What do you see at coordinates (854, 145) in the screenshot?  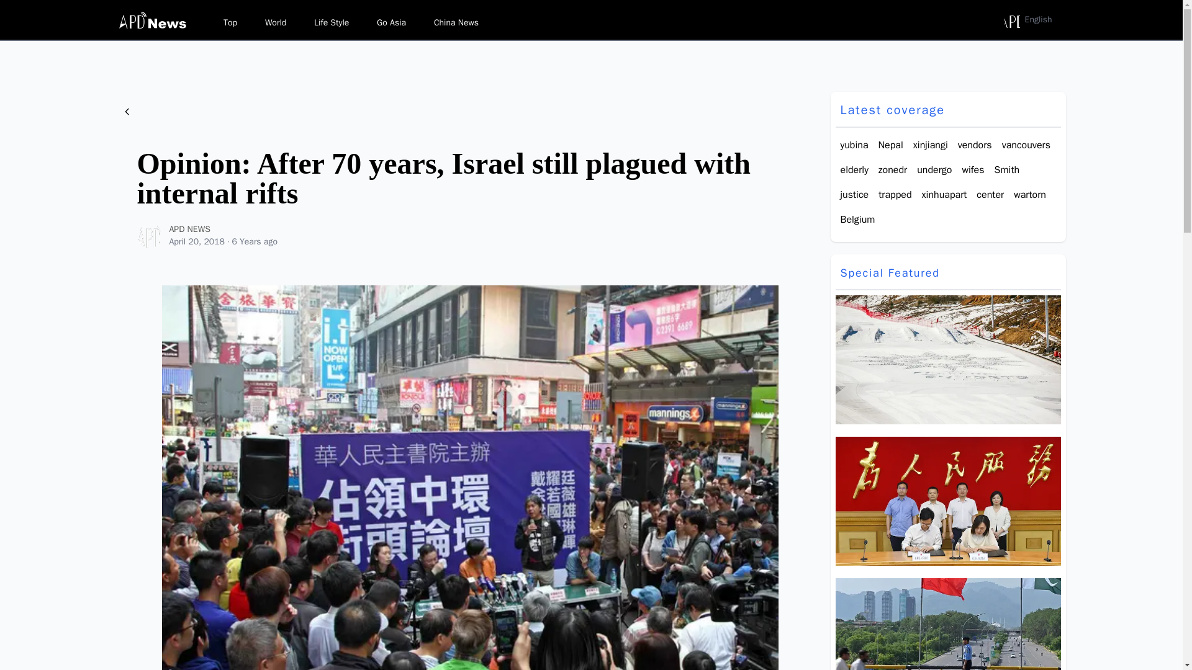 I see `yubina` at bounding box center [854, 145].